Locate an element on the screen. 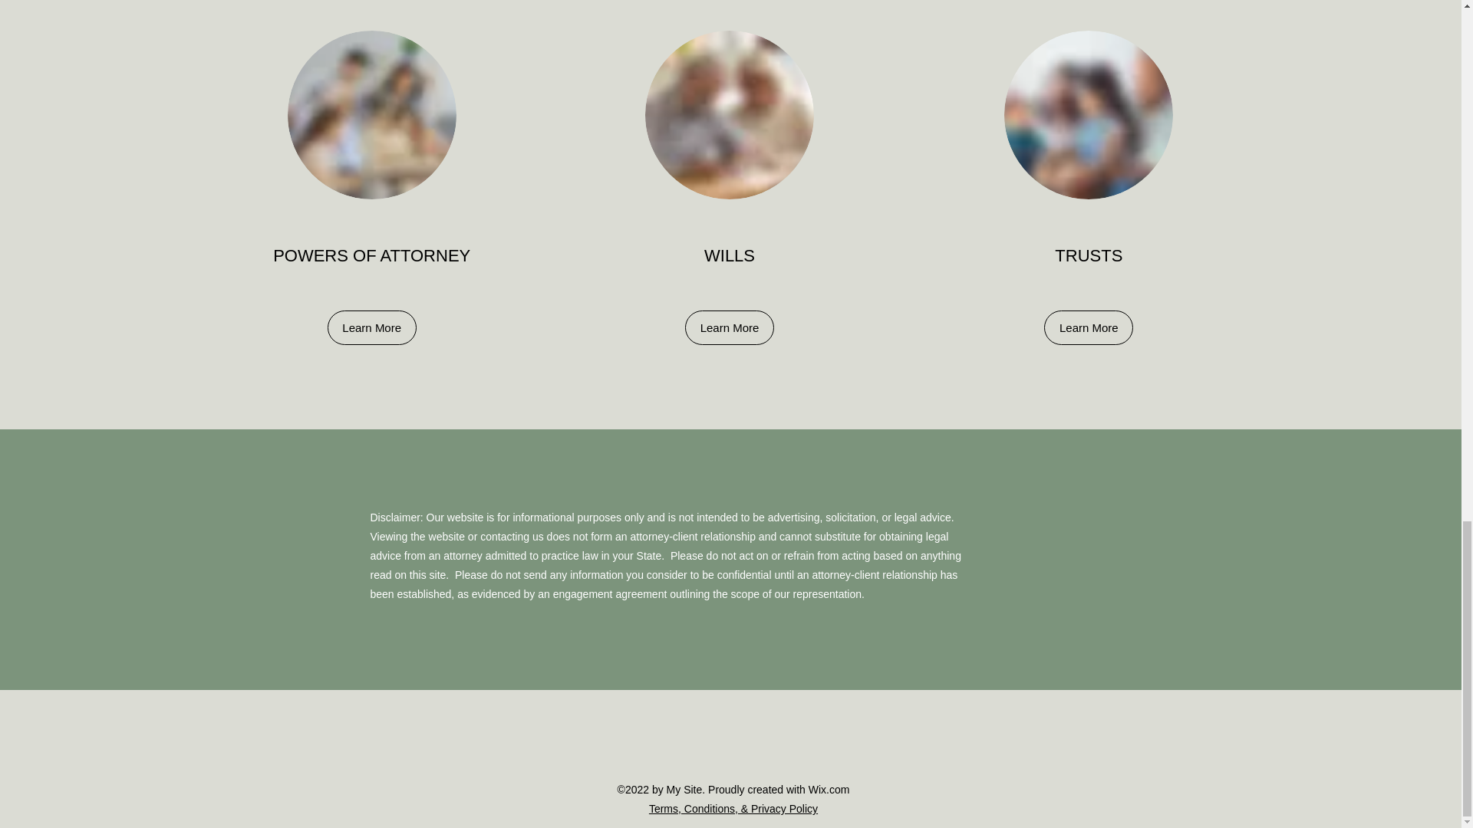 Image resolution: width=1473 pixels, height=828 pixels. TRUSTS is located at coordinates (1088, 255).